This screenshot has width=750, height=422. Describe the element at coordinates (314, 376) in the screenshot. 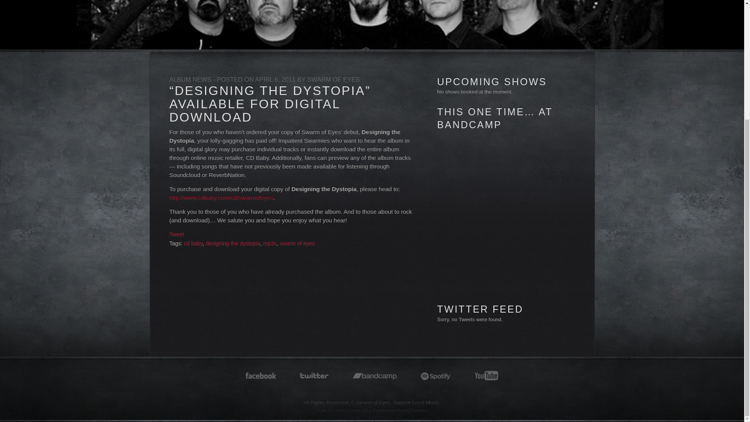

I see `twitter` at that location.